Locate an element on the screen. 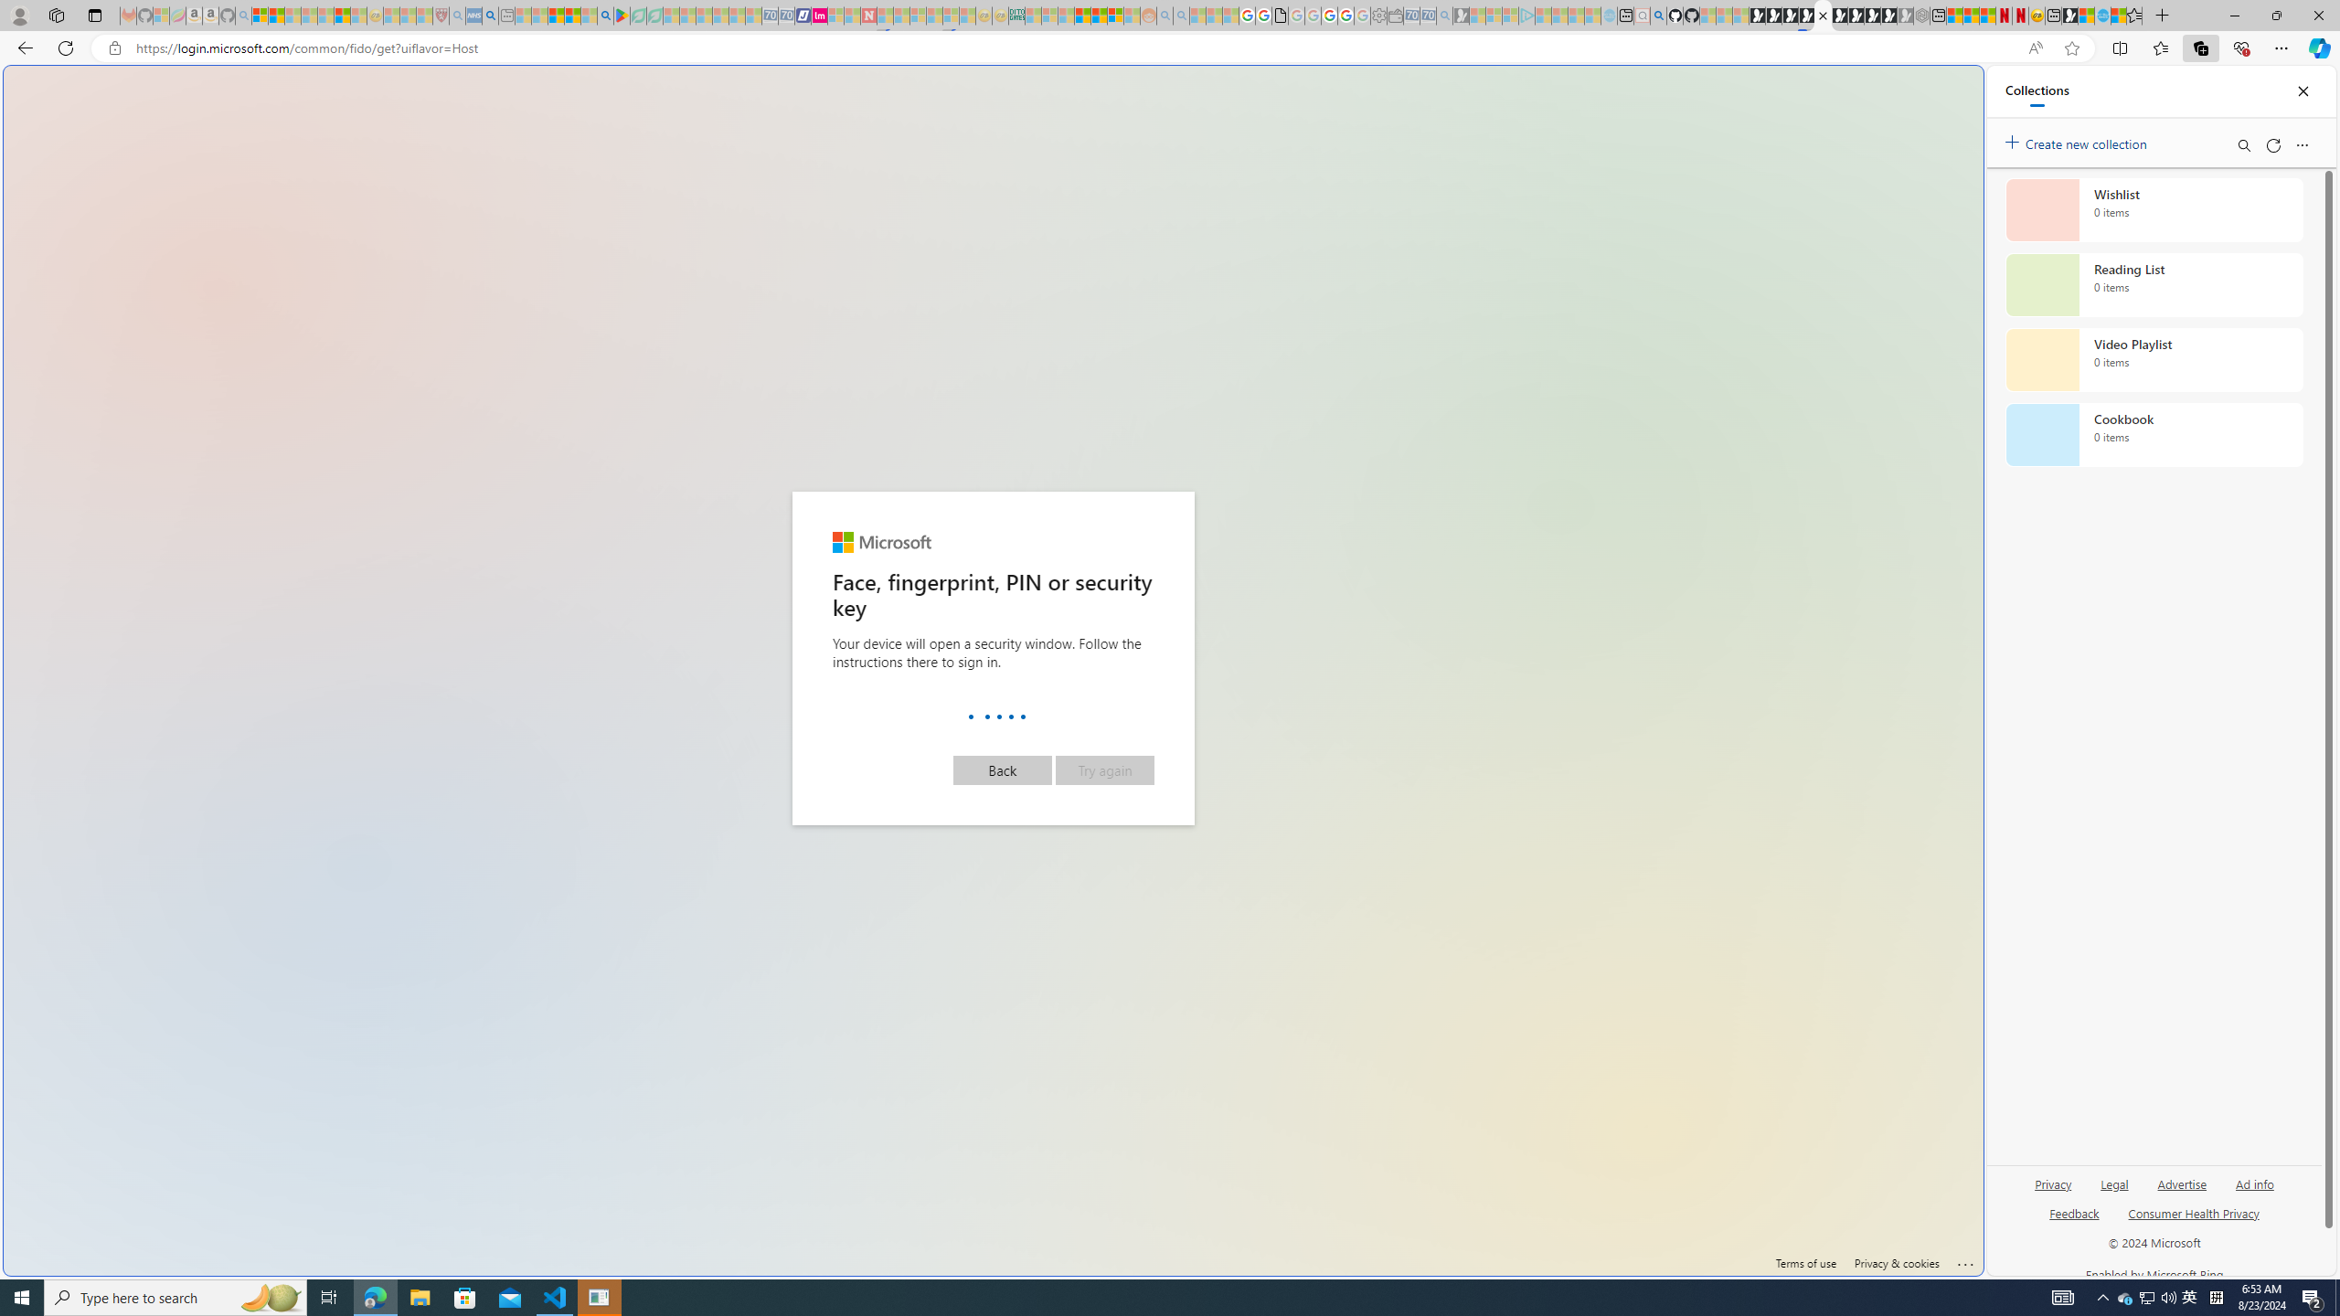 The image size is (2340, 1316). Tabs you've opened is located at coordinates (1424, 243).